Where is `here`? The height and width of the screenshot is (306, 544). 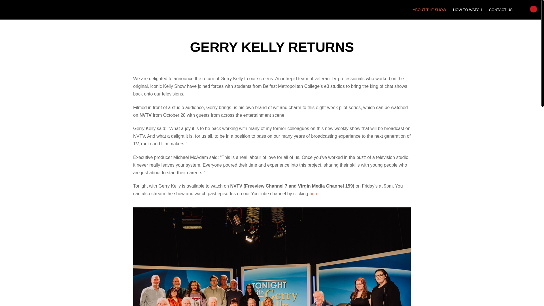 here is located at coordinates (314, 195).